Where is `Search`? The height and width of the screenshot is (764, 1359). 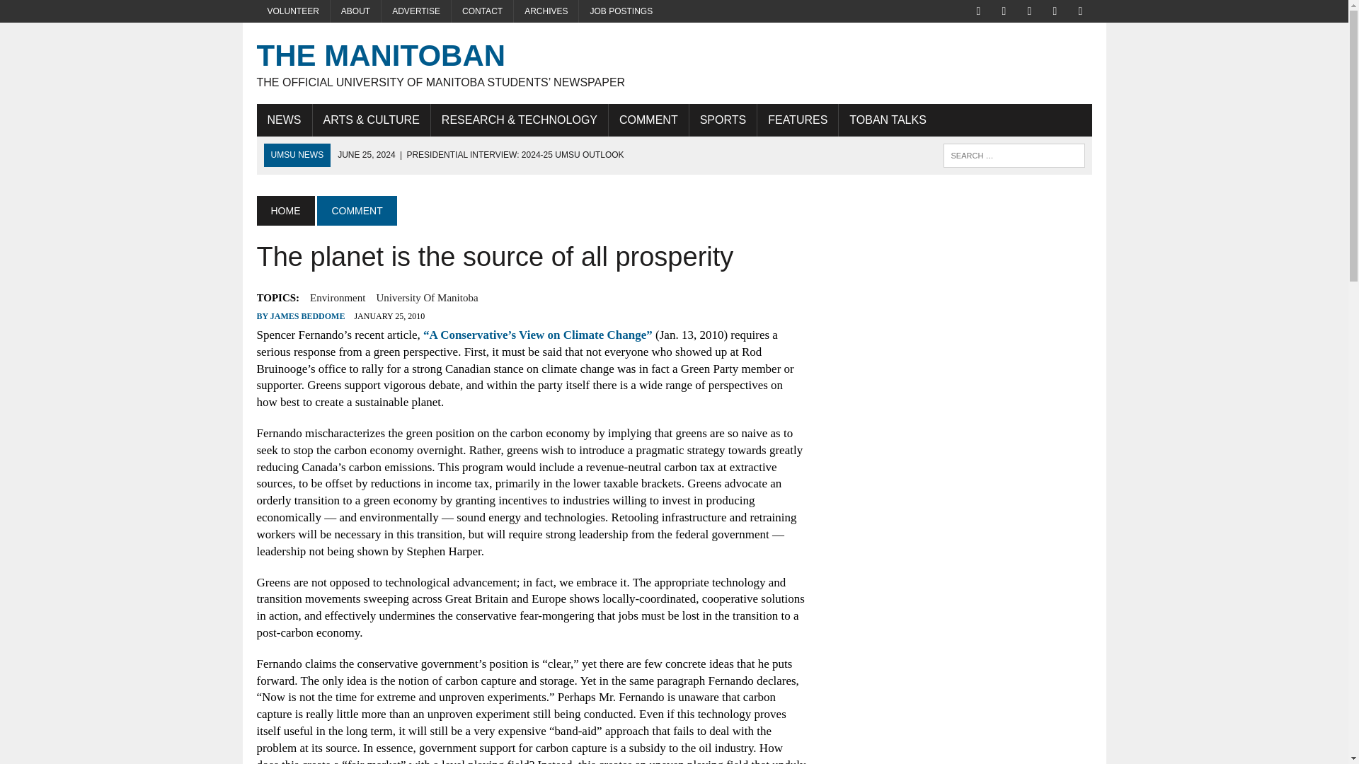 Search is located at coordinates (71, 13).